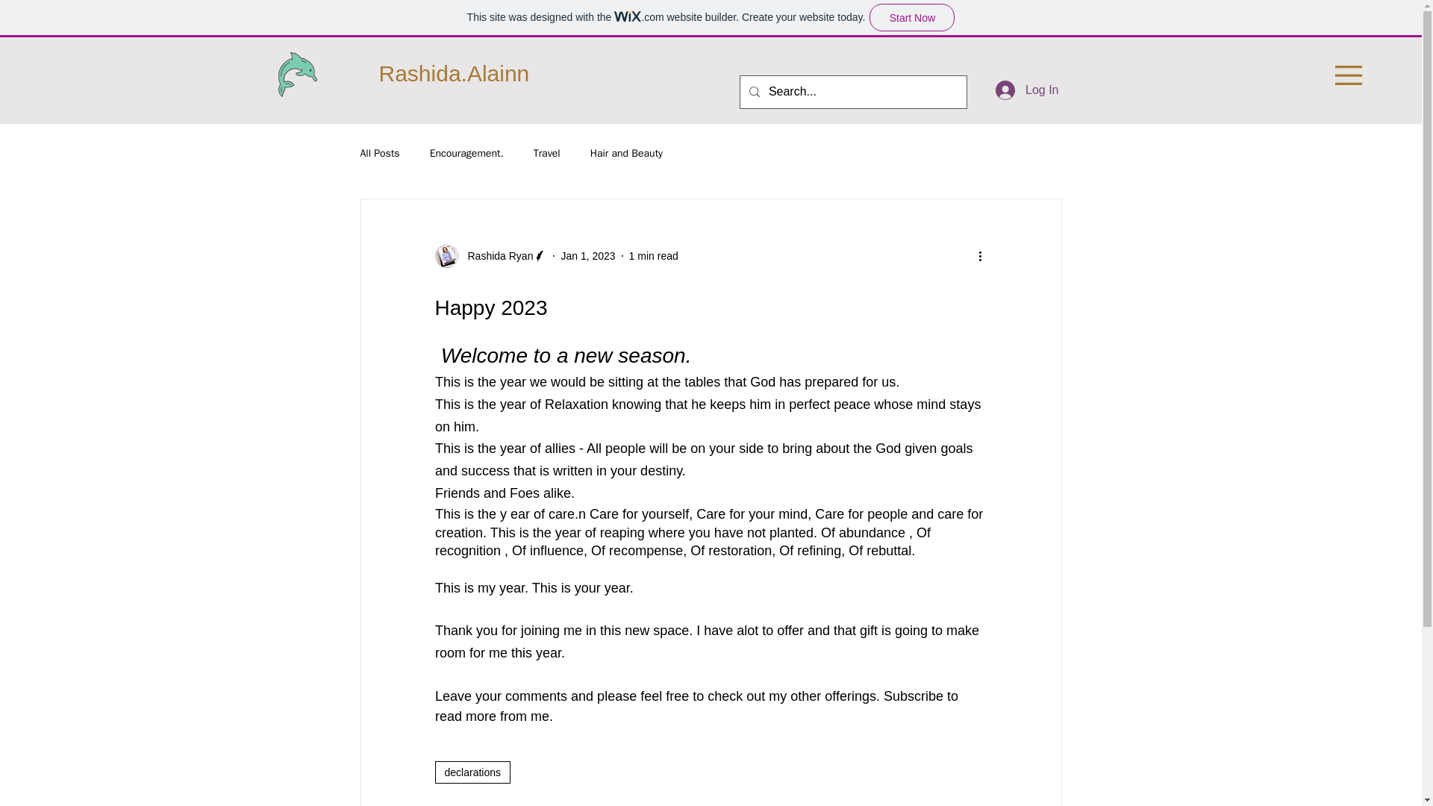 The width and height of the screenshot is (1433, 806). What do you see at coordinates (455, 73) in the screenshot?
I see `Rashida.Alainn` at bounding box center [455, 73].